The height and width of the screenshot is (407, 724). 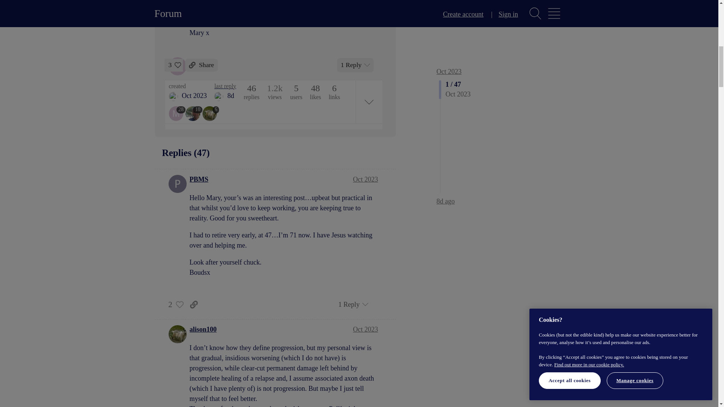 What do you see at coordinates (230, 96) in the screenshot?
I see `12 Jul 2024 04:09` at bounding box center [230, 96].